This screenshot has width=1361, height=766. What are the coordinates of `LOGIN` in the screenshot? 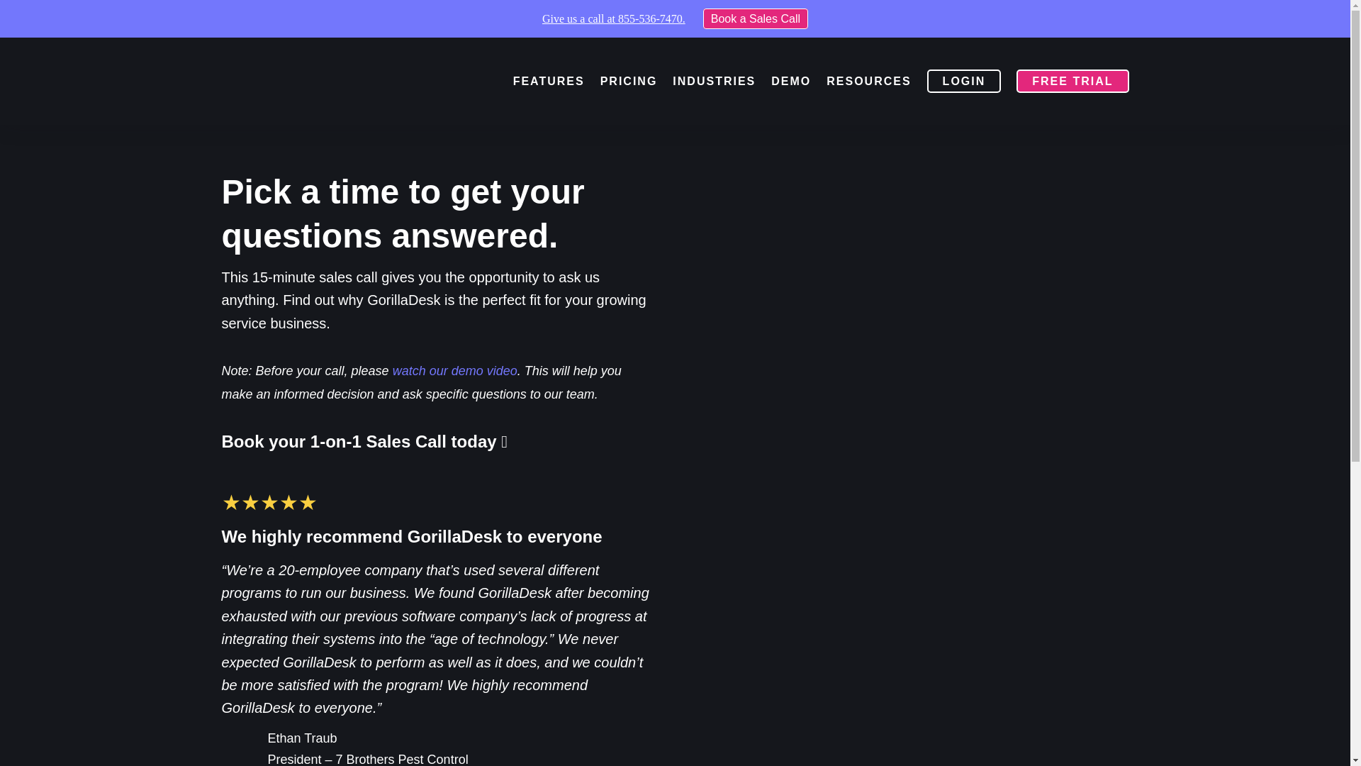 It's located at (964, 81).